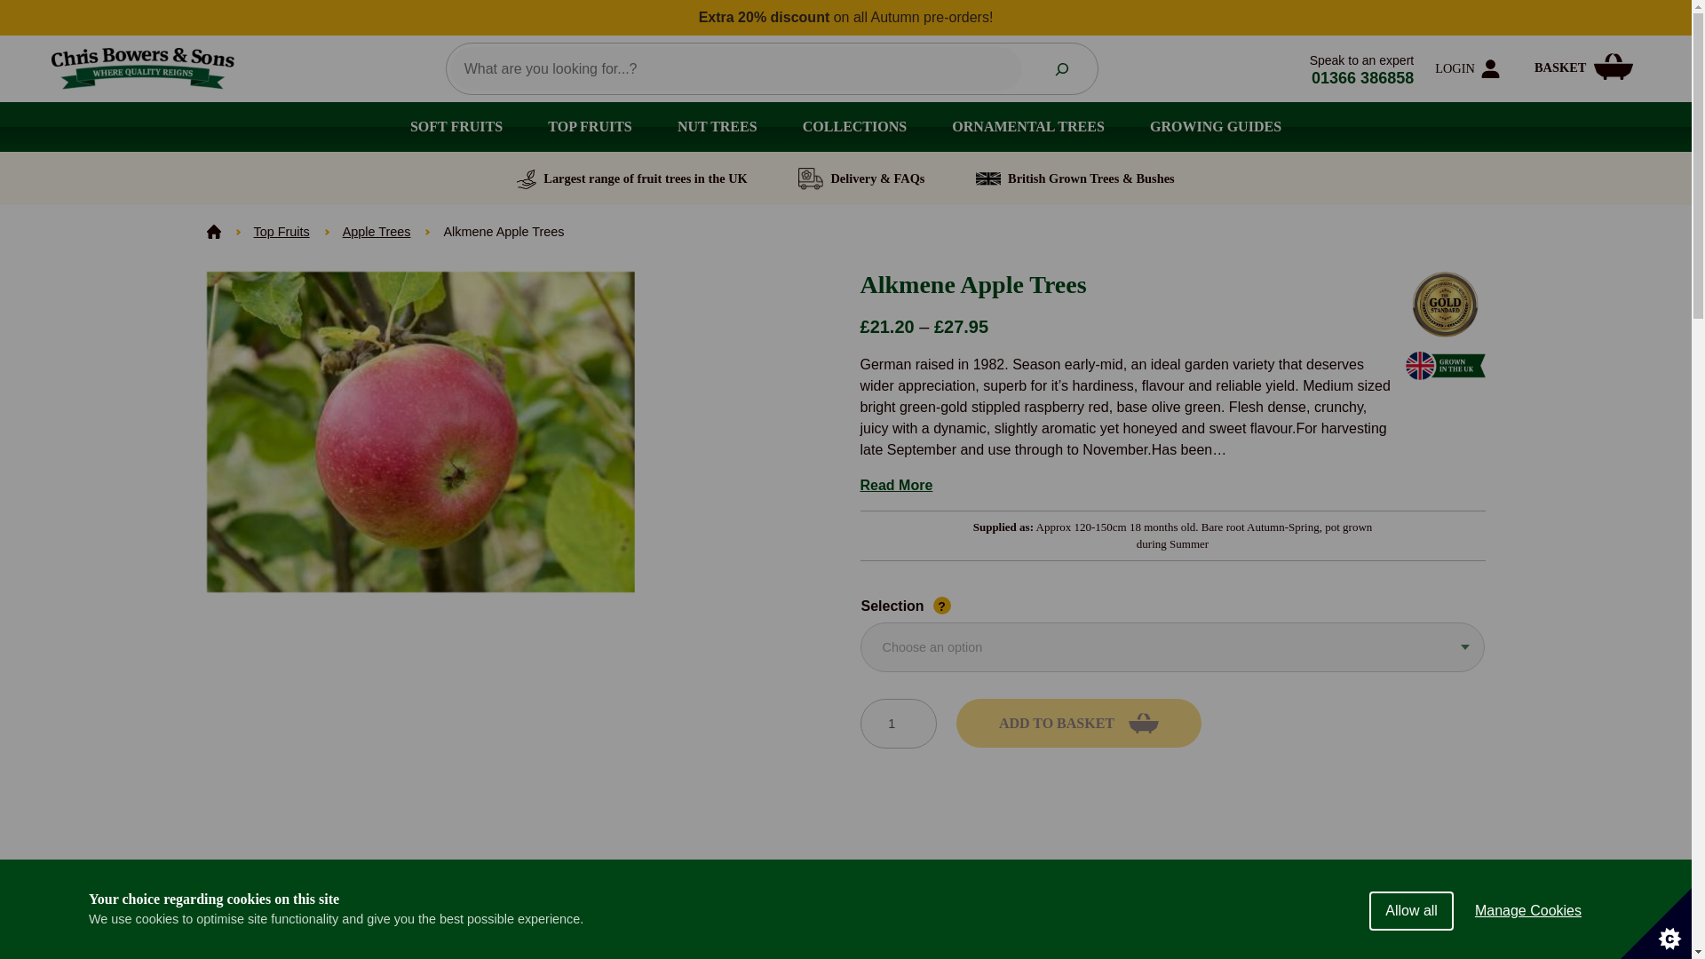 The image size is (1705, 959). What do you see at coordinates (897, 724) in the screenshot?
I see `1` at bounding box center [897, 724].